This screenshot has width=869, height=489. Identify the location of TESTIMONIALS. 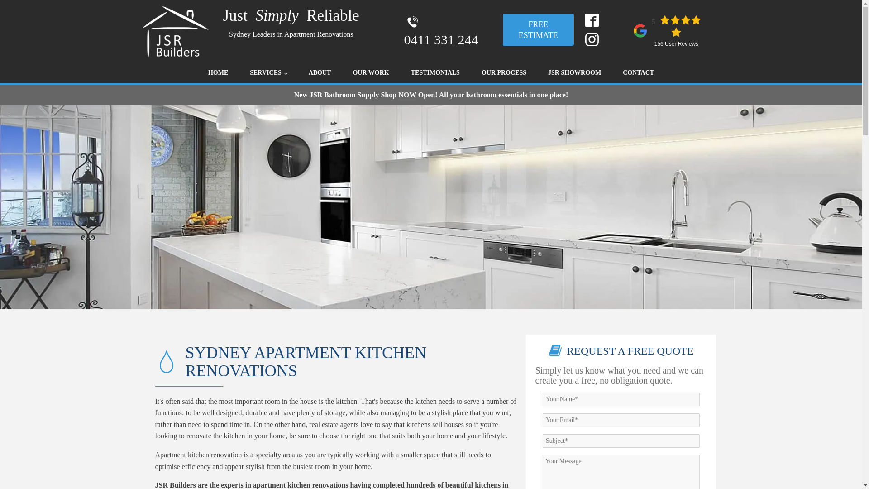
(435, 72).